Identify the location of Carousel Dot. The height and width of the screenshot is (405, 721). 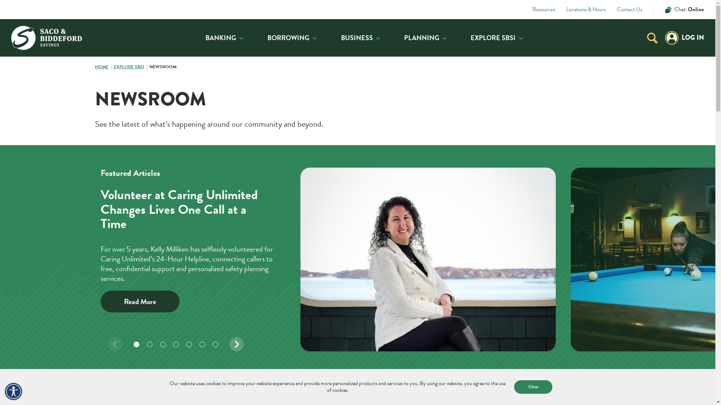
(163, 344).